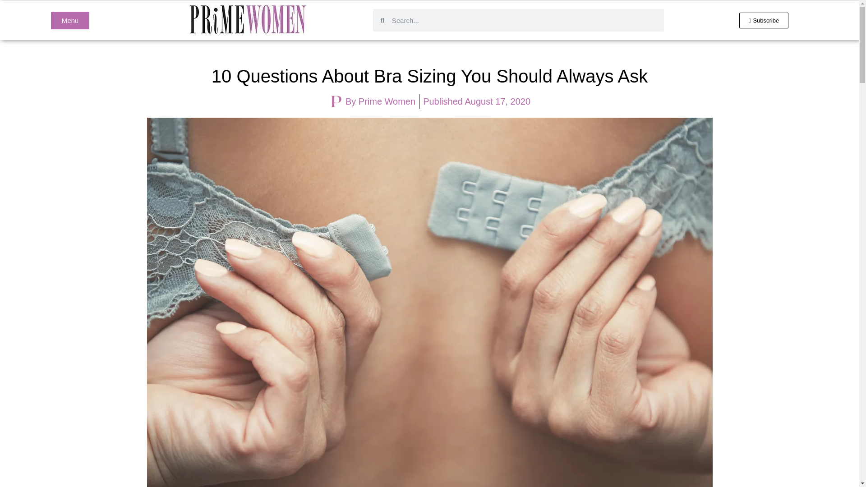 The width and height of the screenshot is (866, 487). I want to click on Subscribe, so click(764, 20).